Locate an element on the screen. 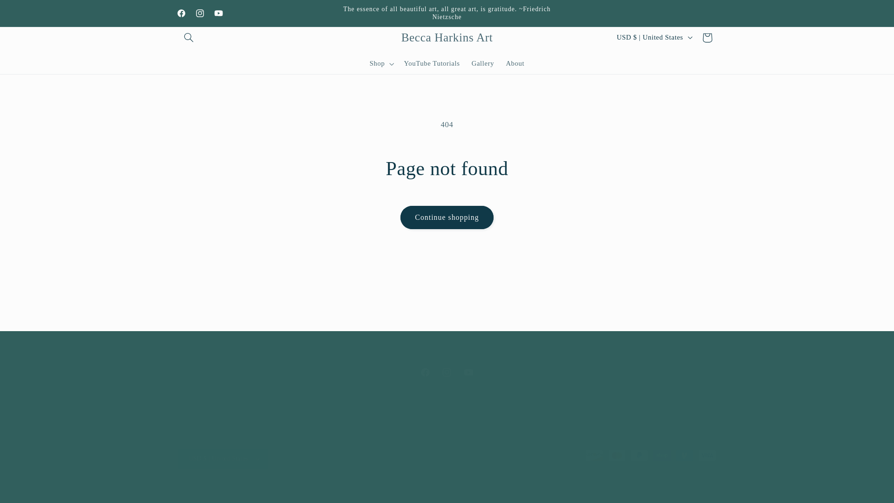  YouTube is located at coordinates (432, 63).